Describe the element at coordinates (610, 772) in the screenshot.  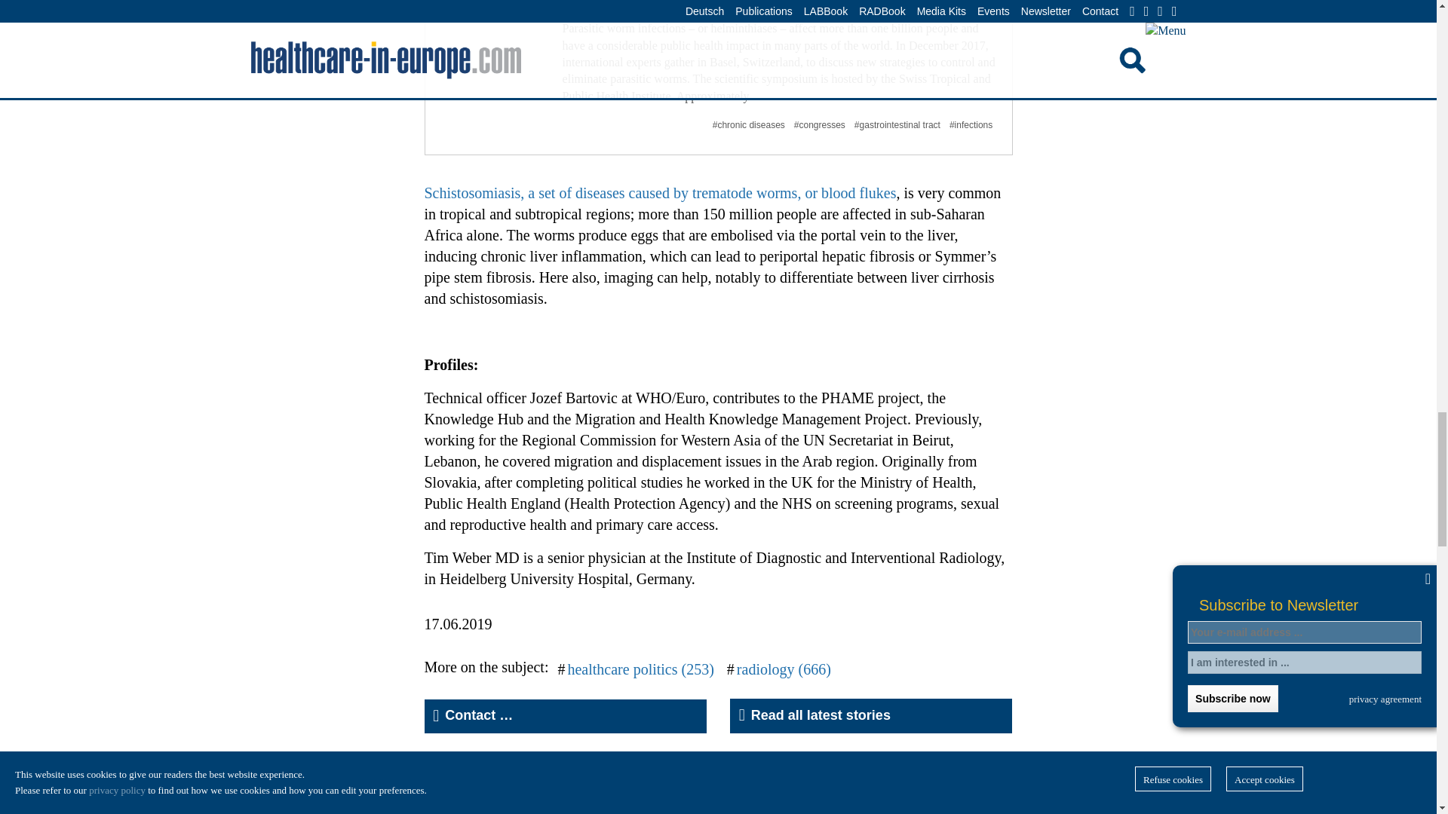
I see `Share via e-mail` at that location.